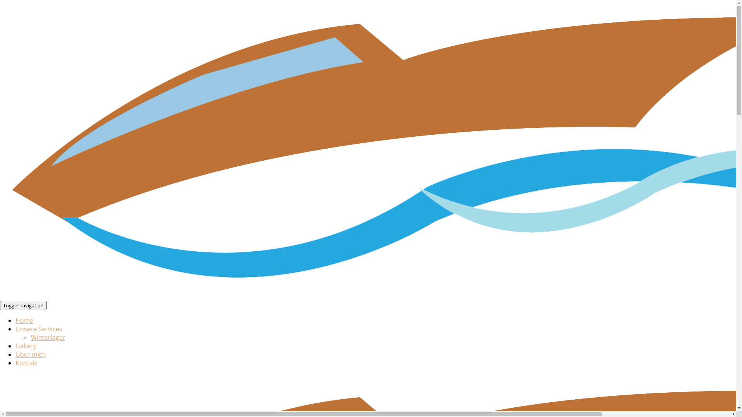 The image size is (742, 417). I want to click on Unsere Services, so click(39, 329).